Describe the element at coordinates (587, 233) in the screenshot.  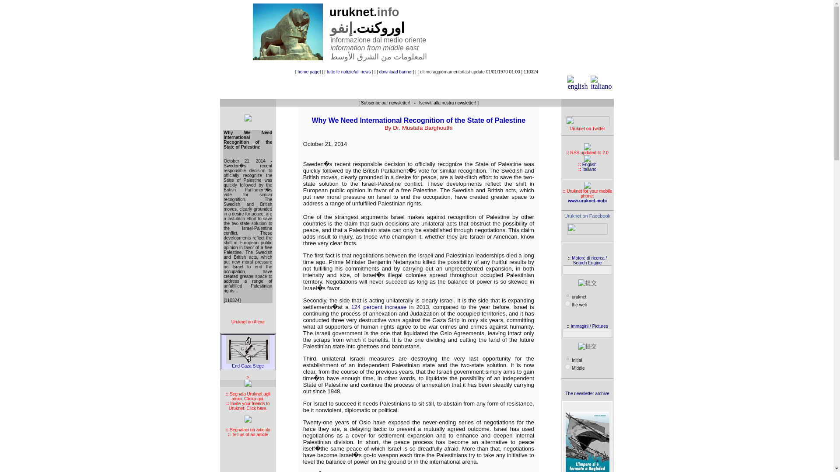
I see `UrukNet,info also on Facebook` at that location.